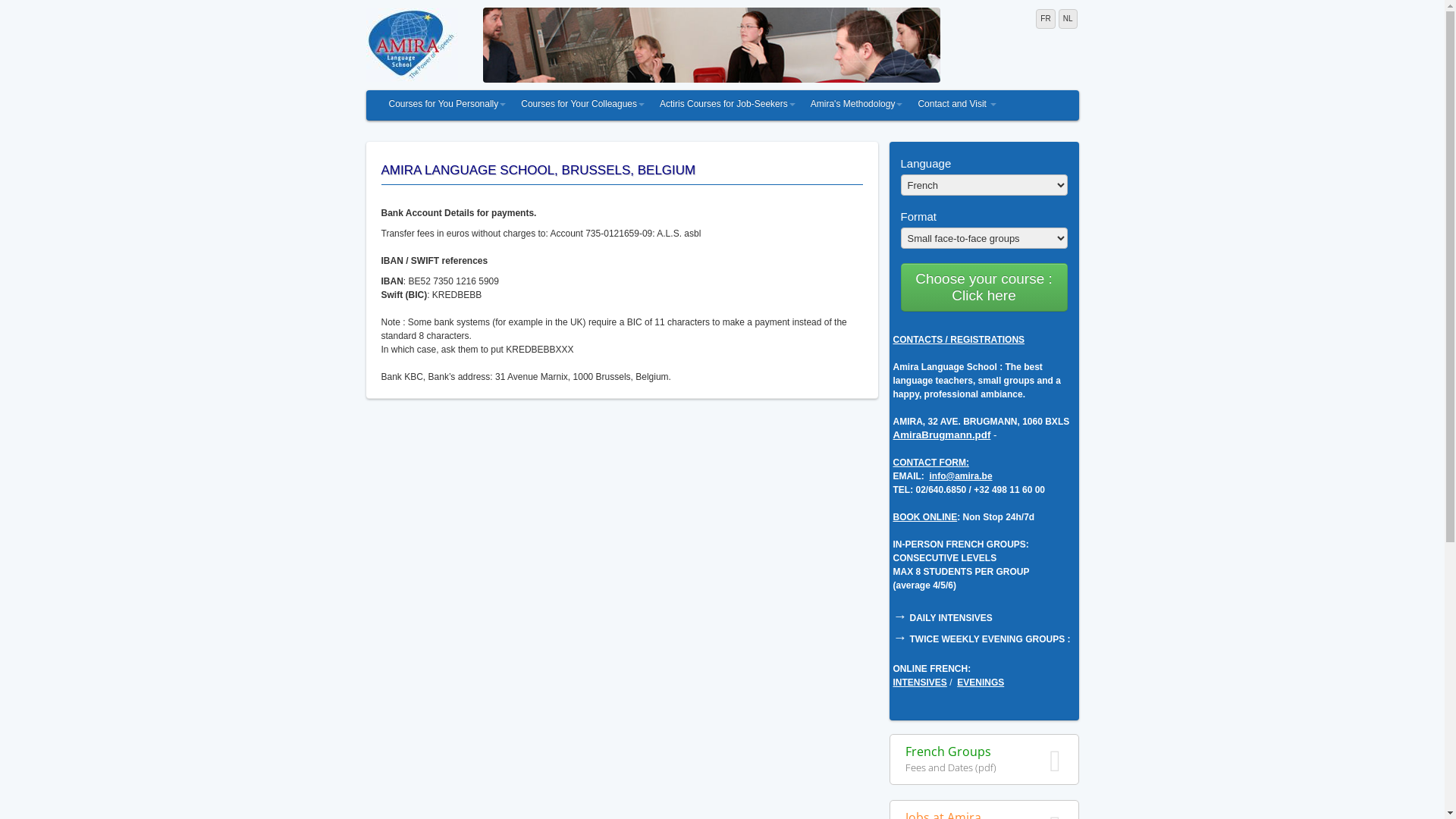  I want to click on CONTACT FORM:, so click(931, 463).